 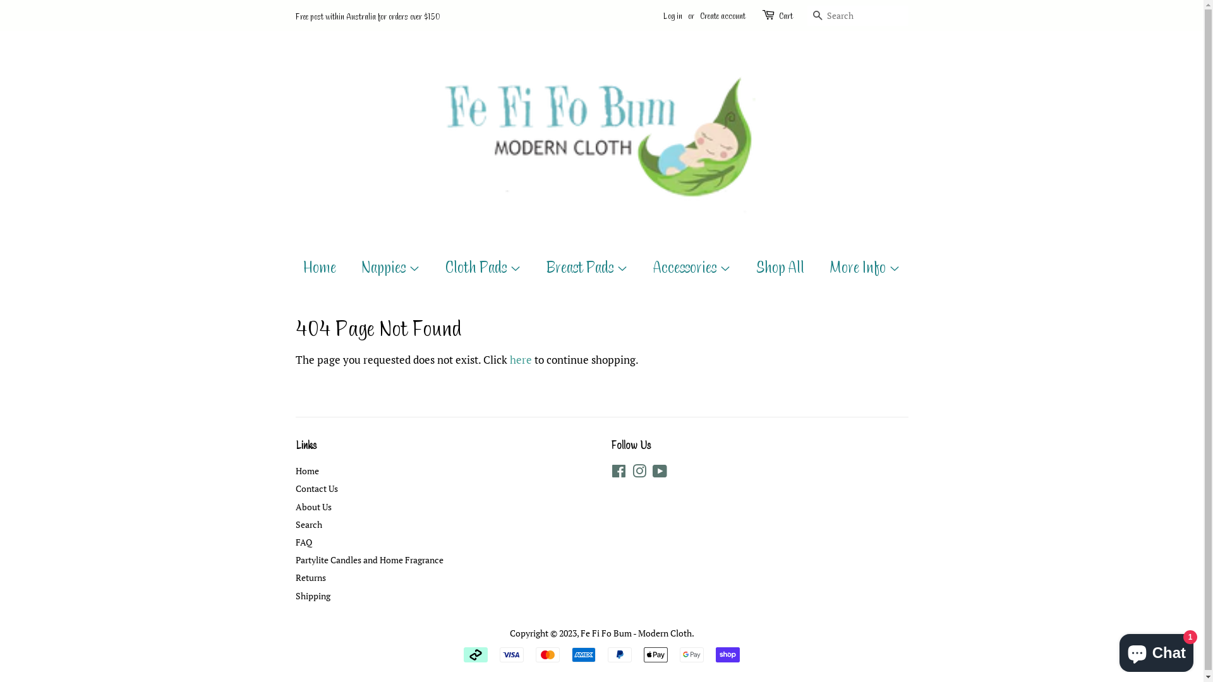 What do you see at coordinates (311, 577) in the screenshot?
I see `Returns` at bounding box center [311, 577].